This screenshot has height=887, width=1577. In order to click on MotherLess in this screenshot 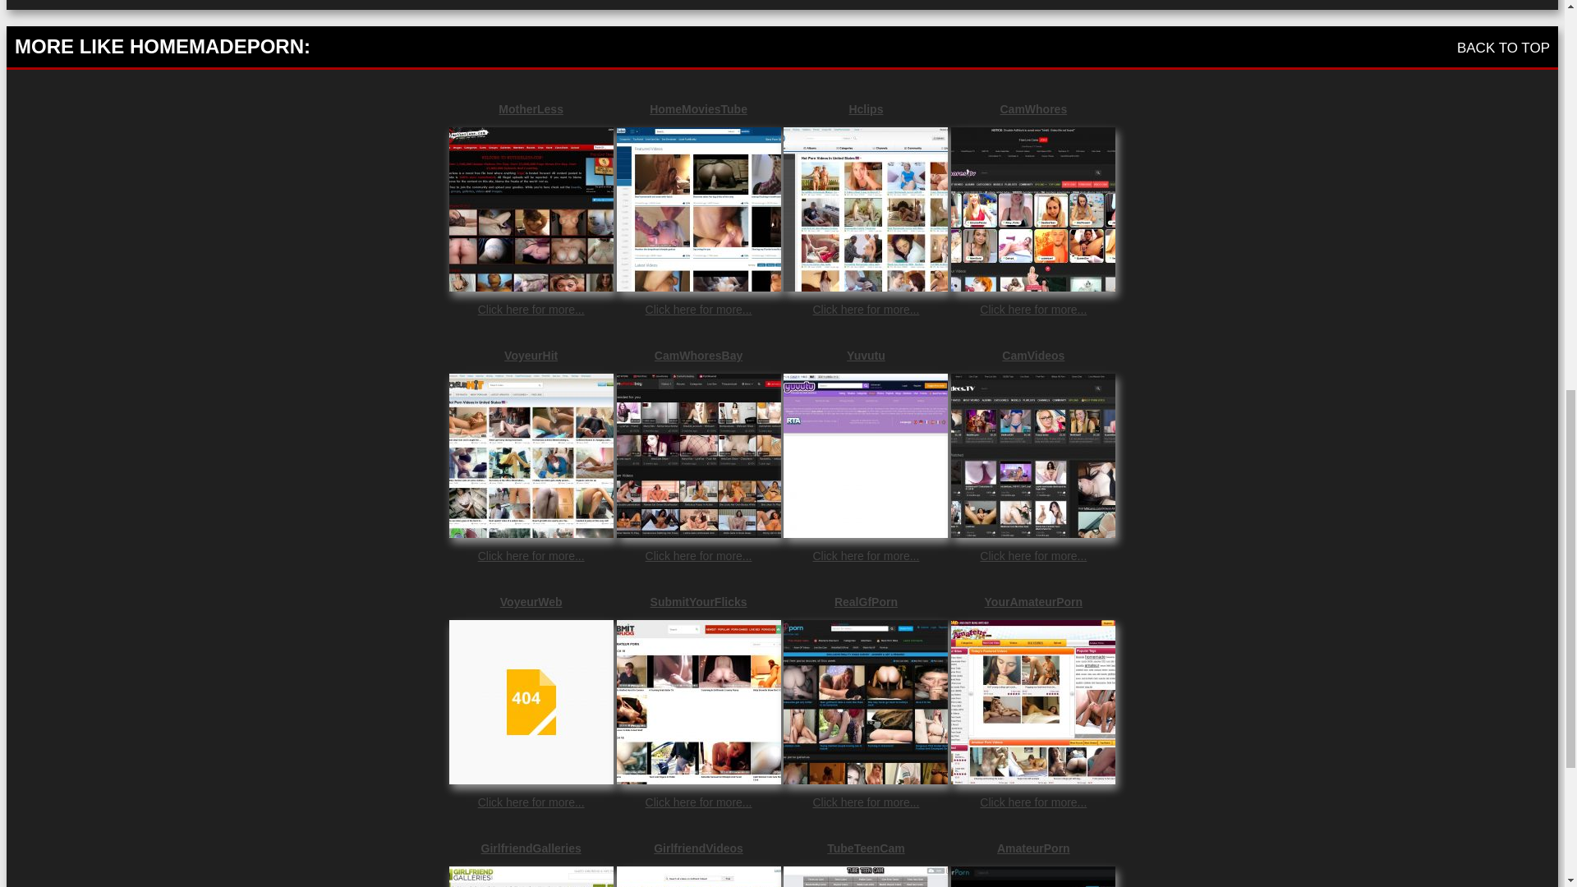, I will do `click(531, 109)`.